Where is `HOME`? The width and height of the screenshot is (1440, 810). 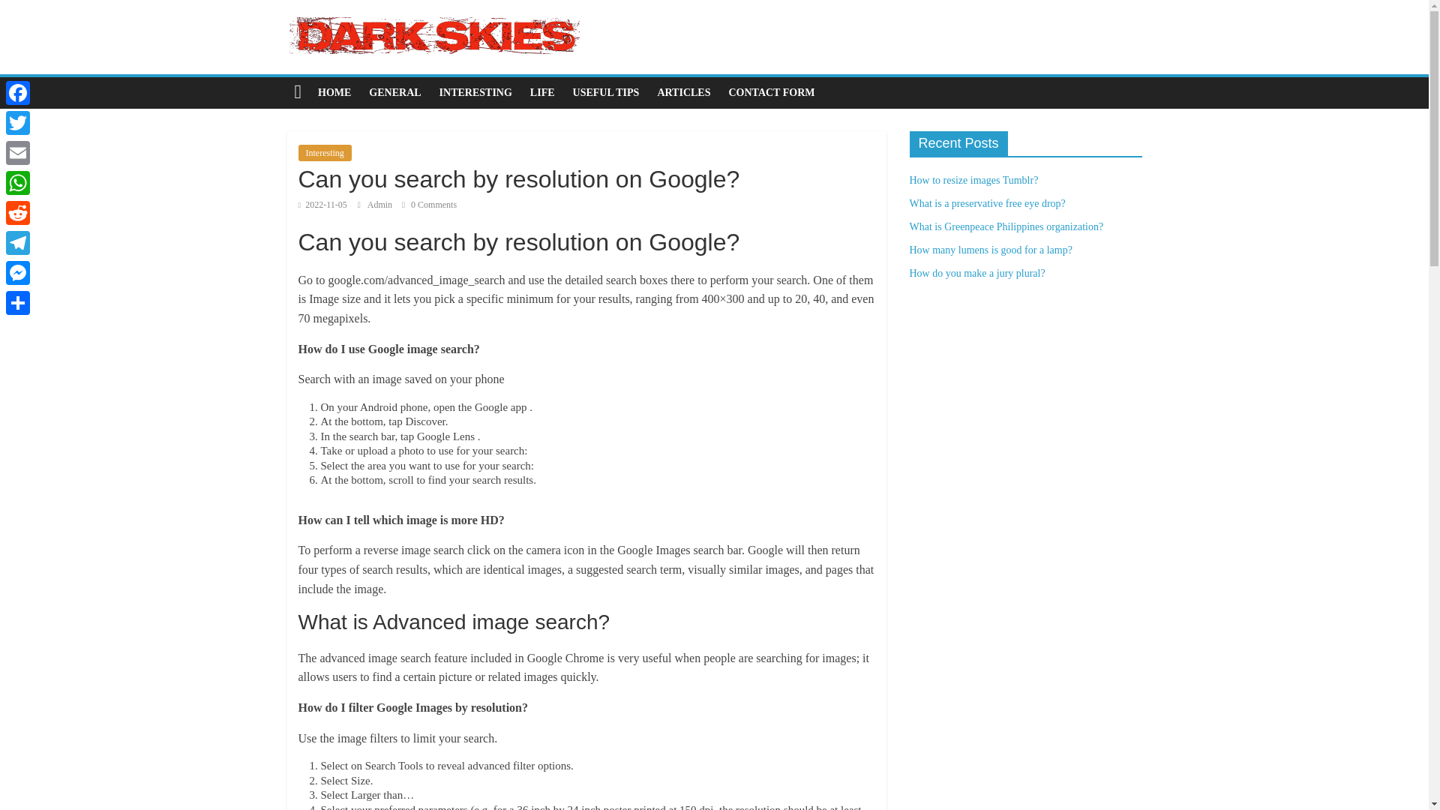
HOME is located at coordinates (334, 91).